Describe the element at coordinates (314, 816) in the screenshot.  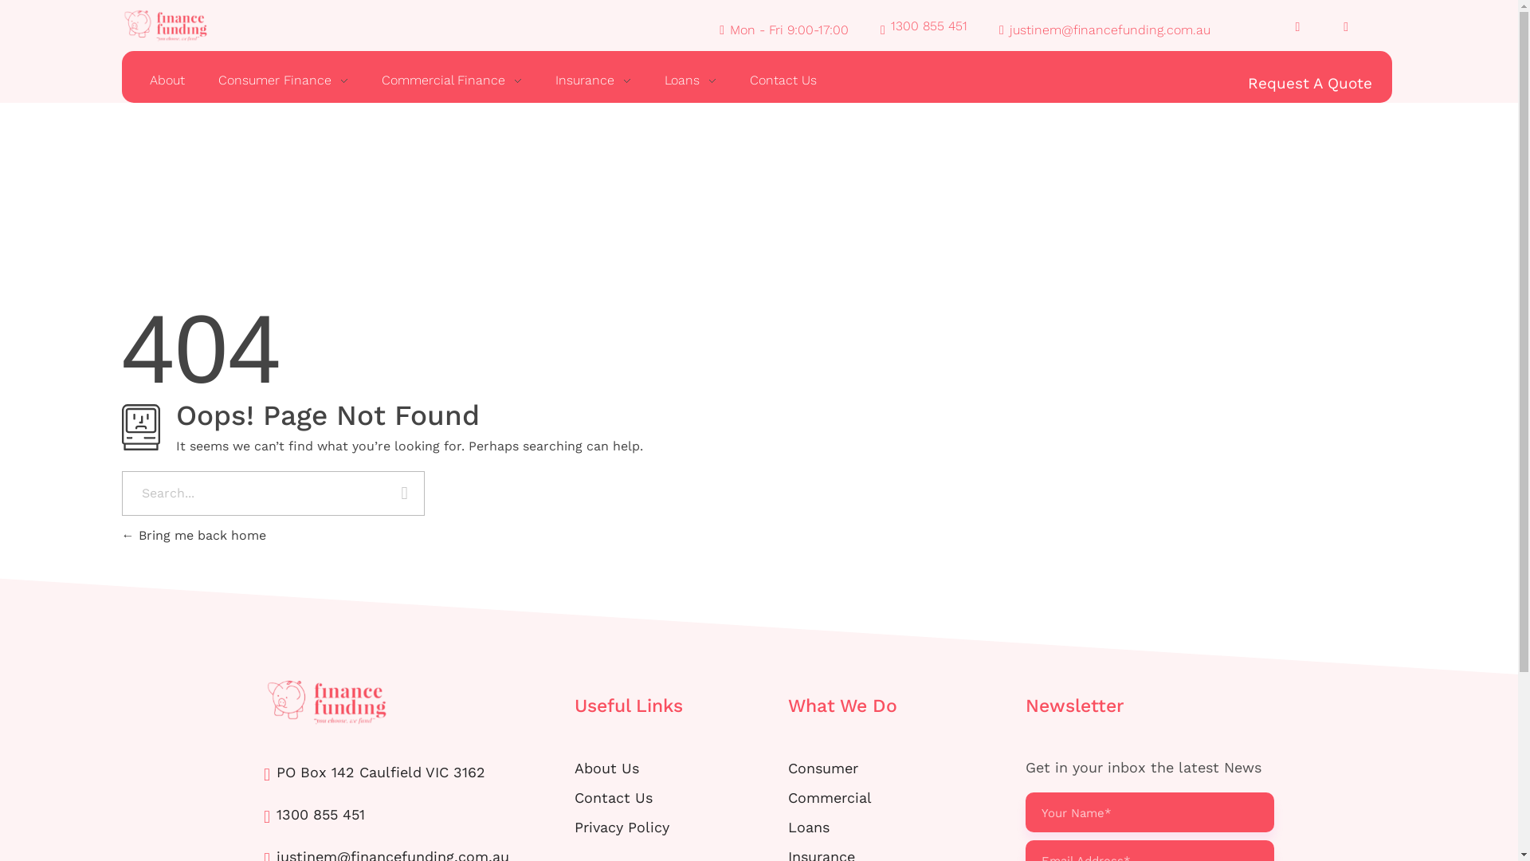
I see `1300 855 451` at that location.